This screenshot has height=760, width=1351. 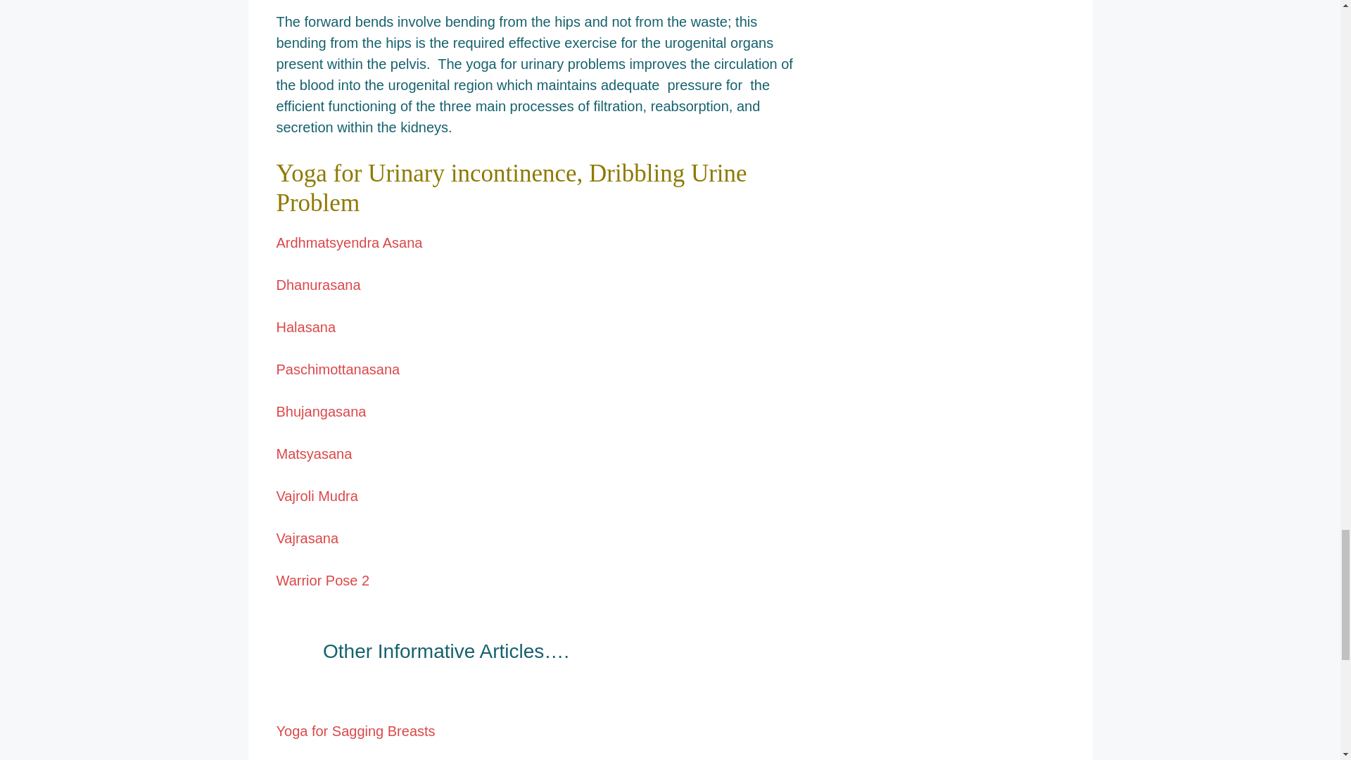 What do you see at coordinates (348, 242) in the screenshot?
I see `Ardhmatsyendra Asana` at bounding box center [348, 242].